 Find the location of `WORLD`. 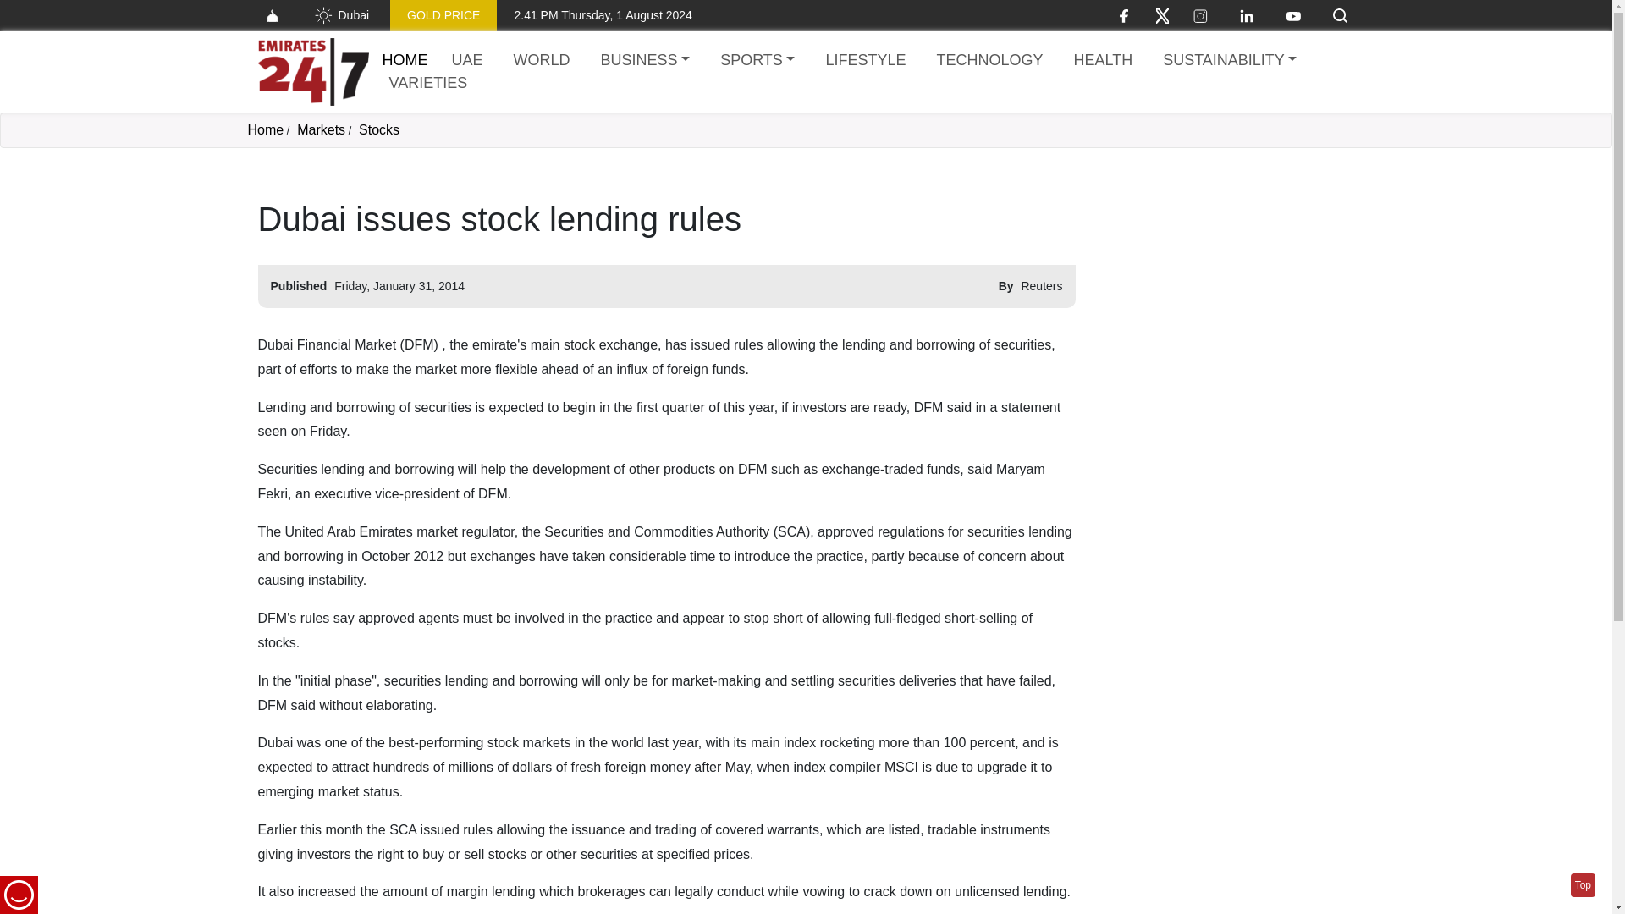

WORLD is located at coordinates (379, 129).